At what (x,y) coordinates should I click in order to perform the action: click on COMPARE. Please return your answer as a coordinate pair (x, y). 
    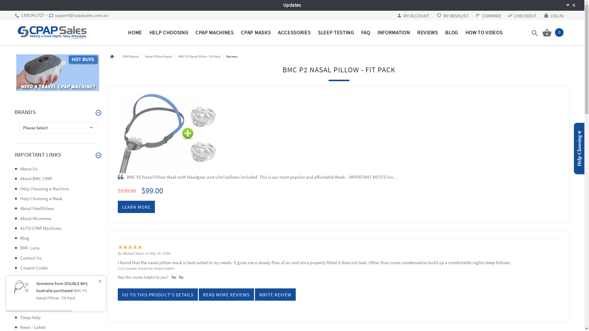
    Looking at the image, I should click on (488, 16).